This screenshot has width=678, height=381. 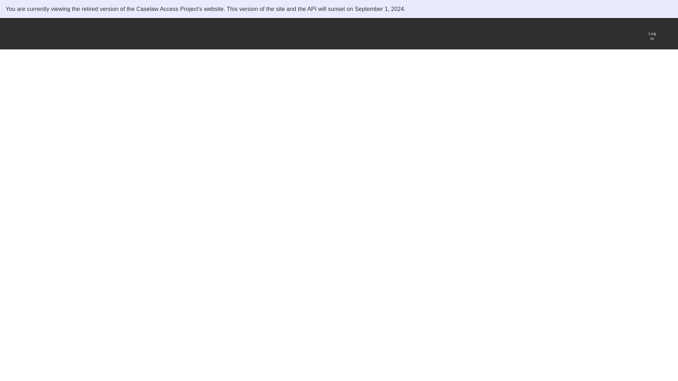 I want to click on Log in, so click(x=652, y=32).